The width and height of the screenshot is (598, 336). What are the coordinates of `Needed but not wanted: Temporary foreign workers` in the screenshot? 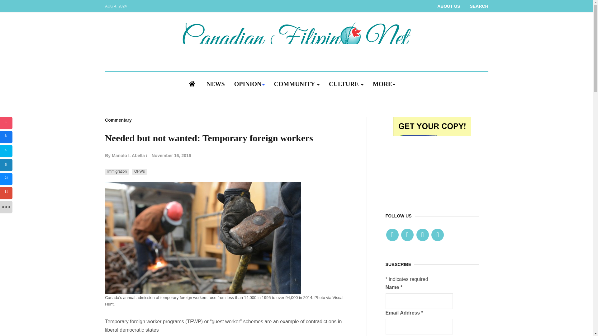 It's located at (209, 138).